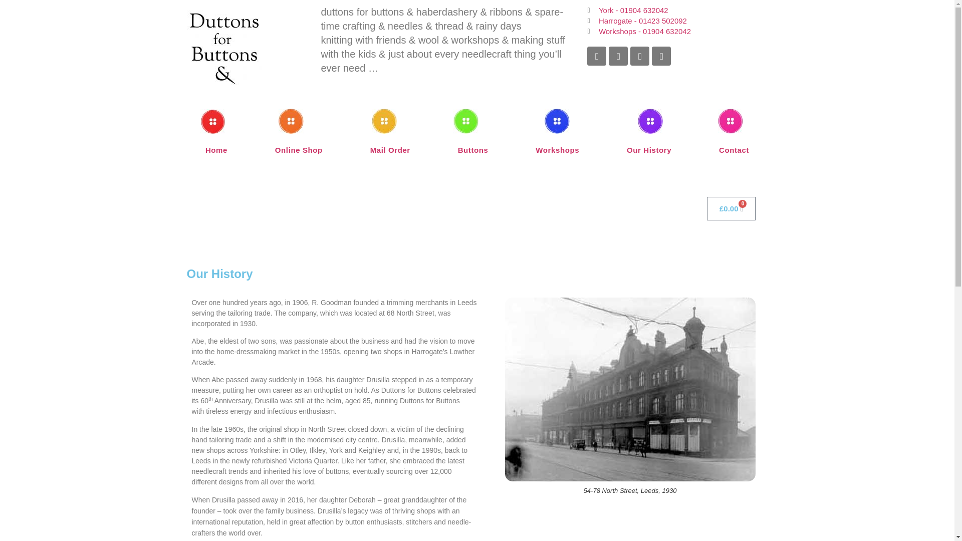 The width and height of the screenshot is (962, 541). I want to click on Green Button, so click(465, 121).